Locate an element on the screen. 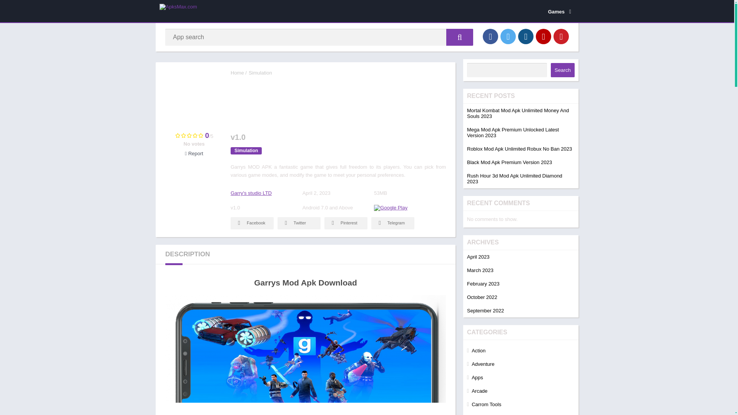  Facebook is located at coordinates (490, 36).